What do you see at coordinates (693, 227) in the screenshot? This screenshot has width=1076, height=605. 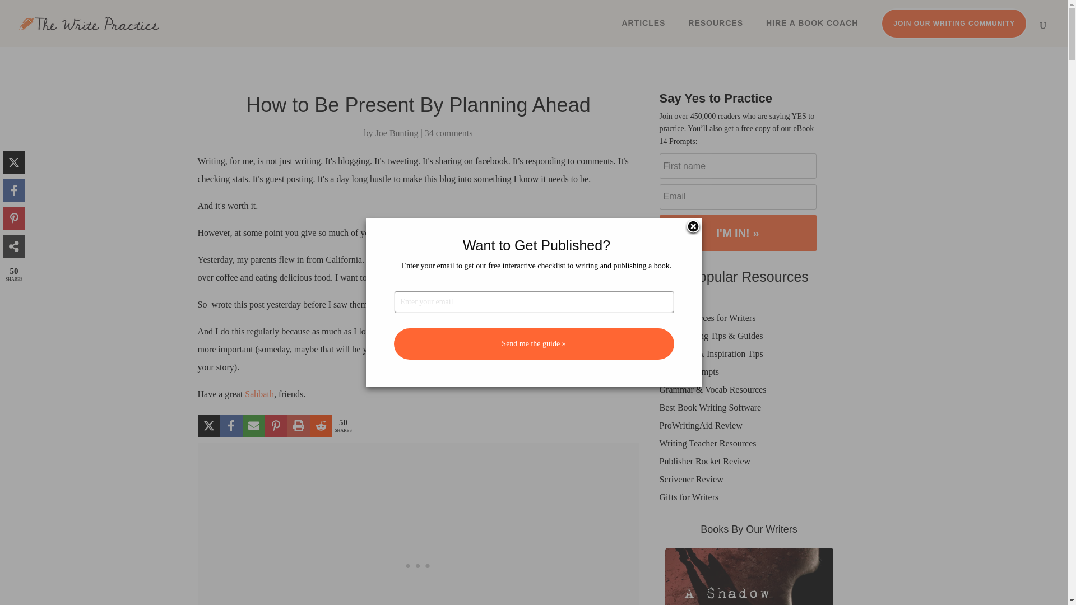 I see `Close` at bounding box center [693, 227].